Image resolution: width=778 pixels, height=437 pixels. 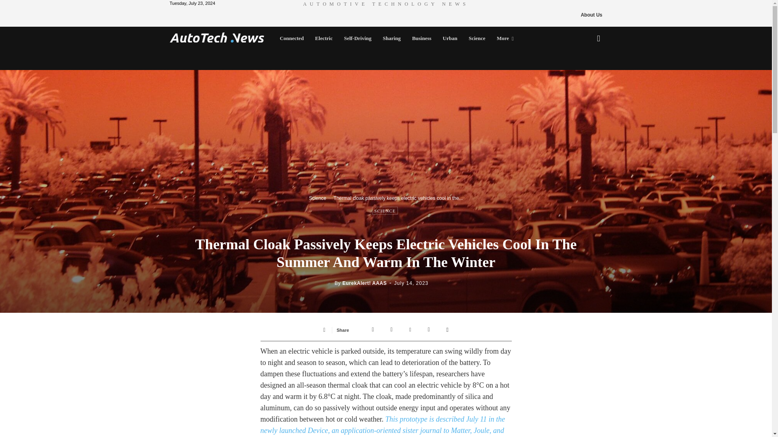 I want to click on Facebook, so click(x=373, y=329).